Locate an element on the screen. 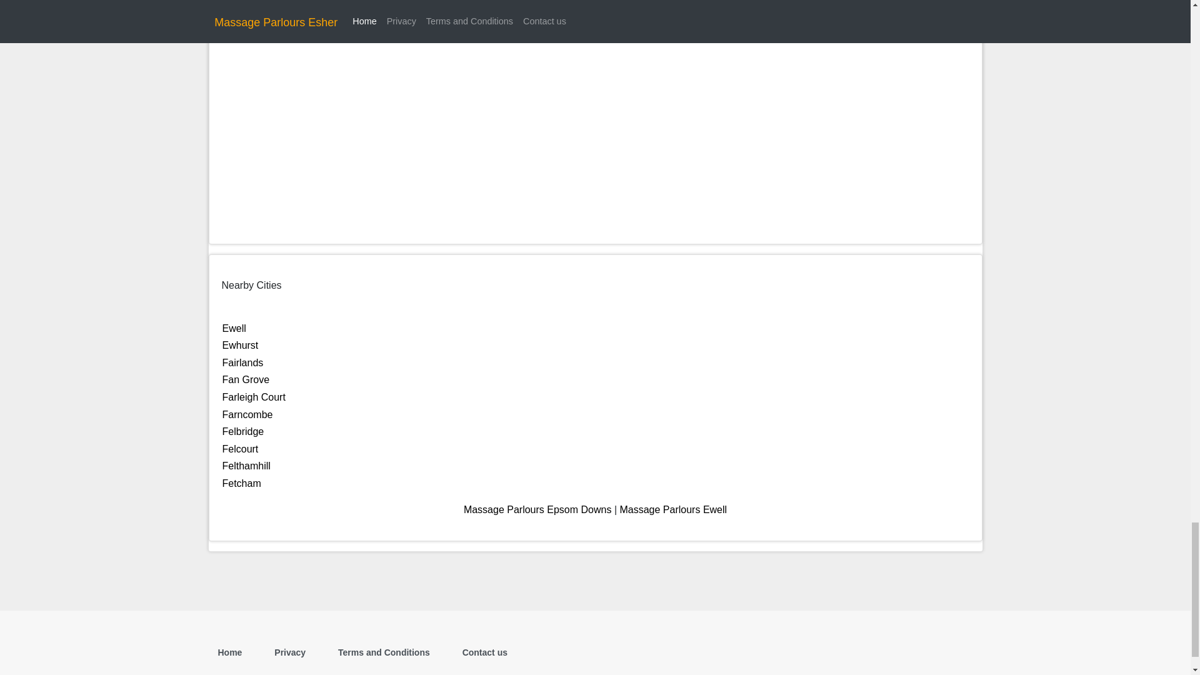  Farleigh Court is located at coordinates (254, 397).